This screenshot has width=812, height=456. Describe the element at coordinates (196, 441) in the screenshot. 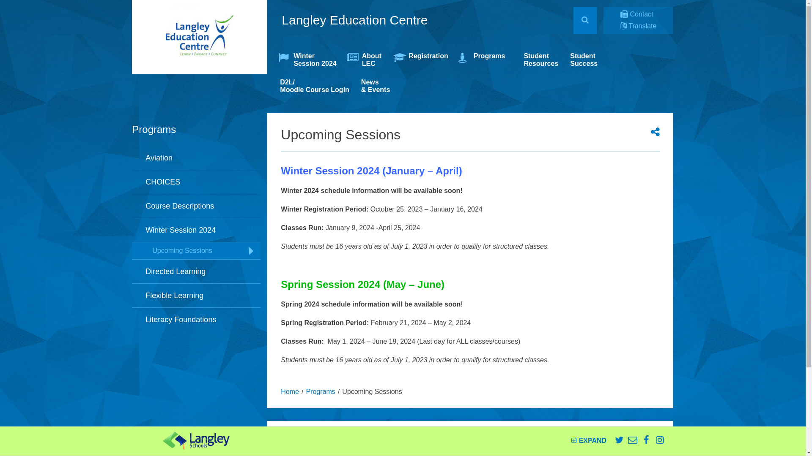

I see `SD35, Langley School District` at that location.